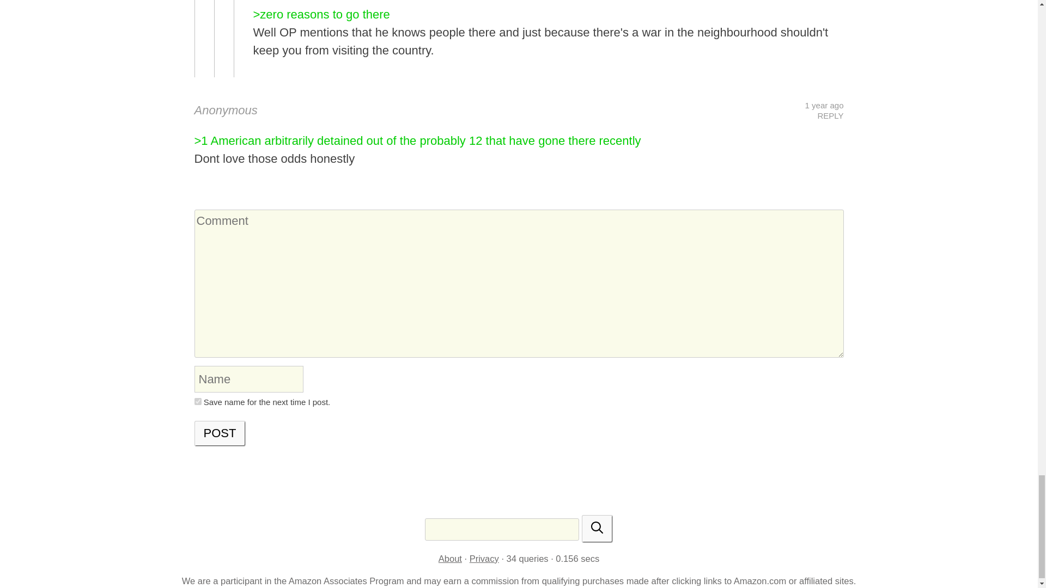 The width and height of the screenshot is (1046, 588). I want to click on yes, so click(197, 402).